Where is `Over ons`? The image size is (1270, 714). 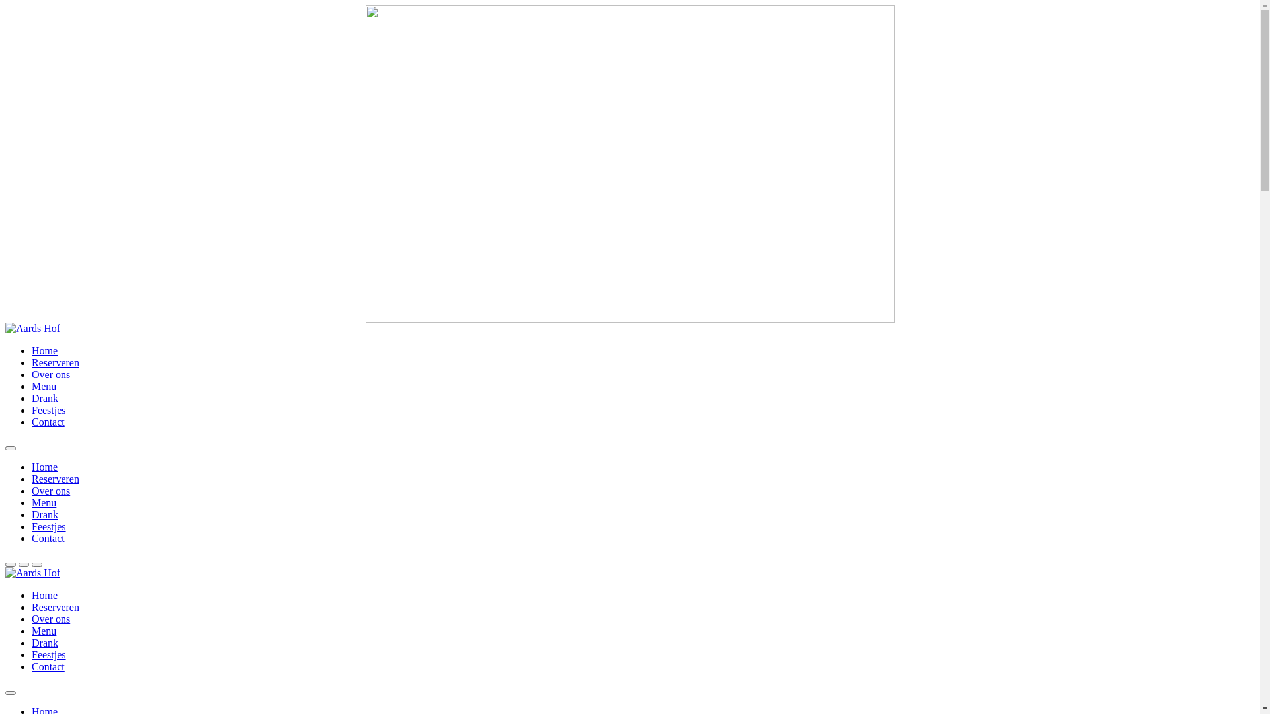
Over ons is located at coordinates (51, 619).